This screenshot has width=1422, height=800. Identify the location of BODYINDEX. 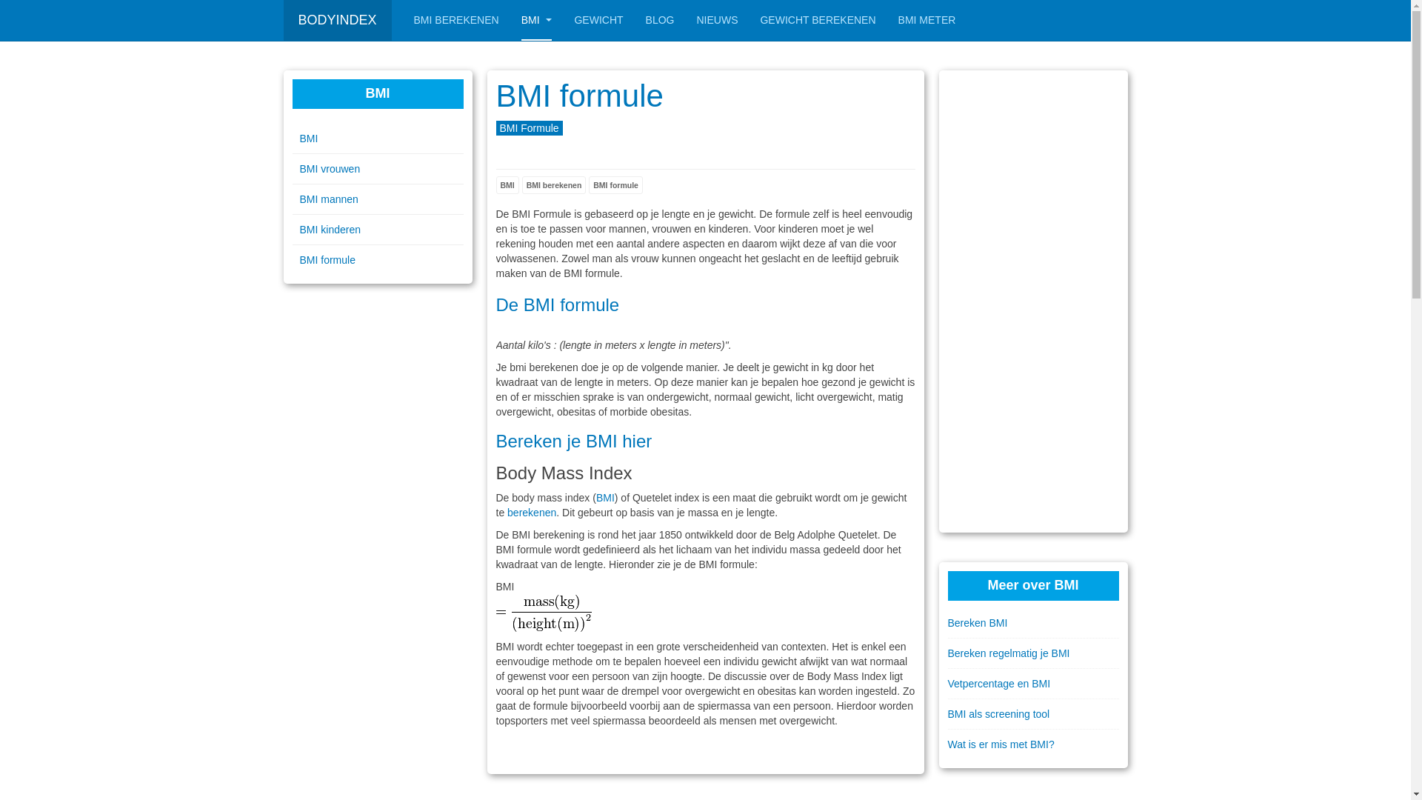
(337, 21).